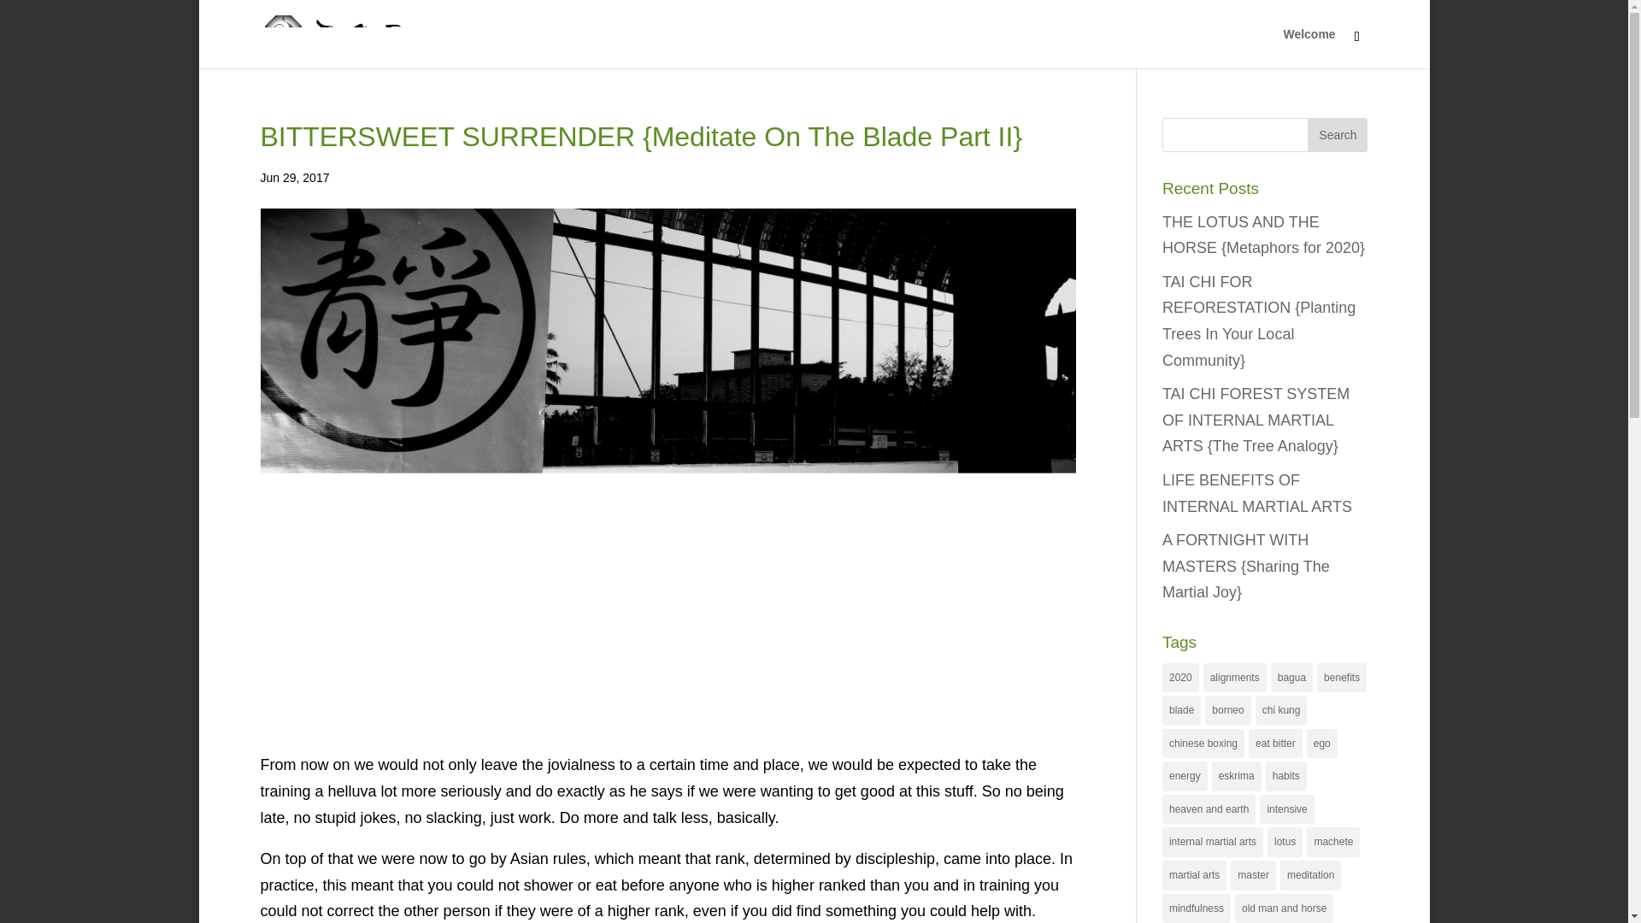 Image resolution: width=1641 pixels, height=923 pixels. Describe the element at coordinates (1321, 744) in the screenshot. I see `ego` at that location.